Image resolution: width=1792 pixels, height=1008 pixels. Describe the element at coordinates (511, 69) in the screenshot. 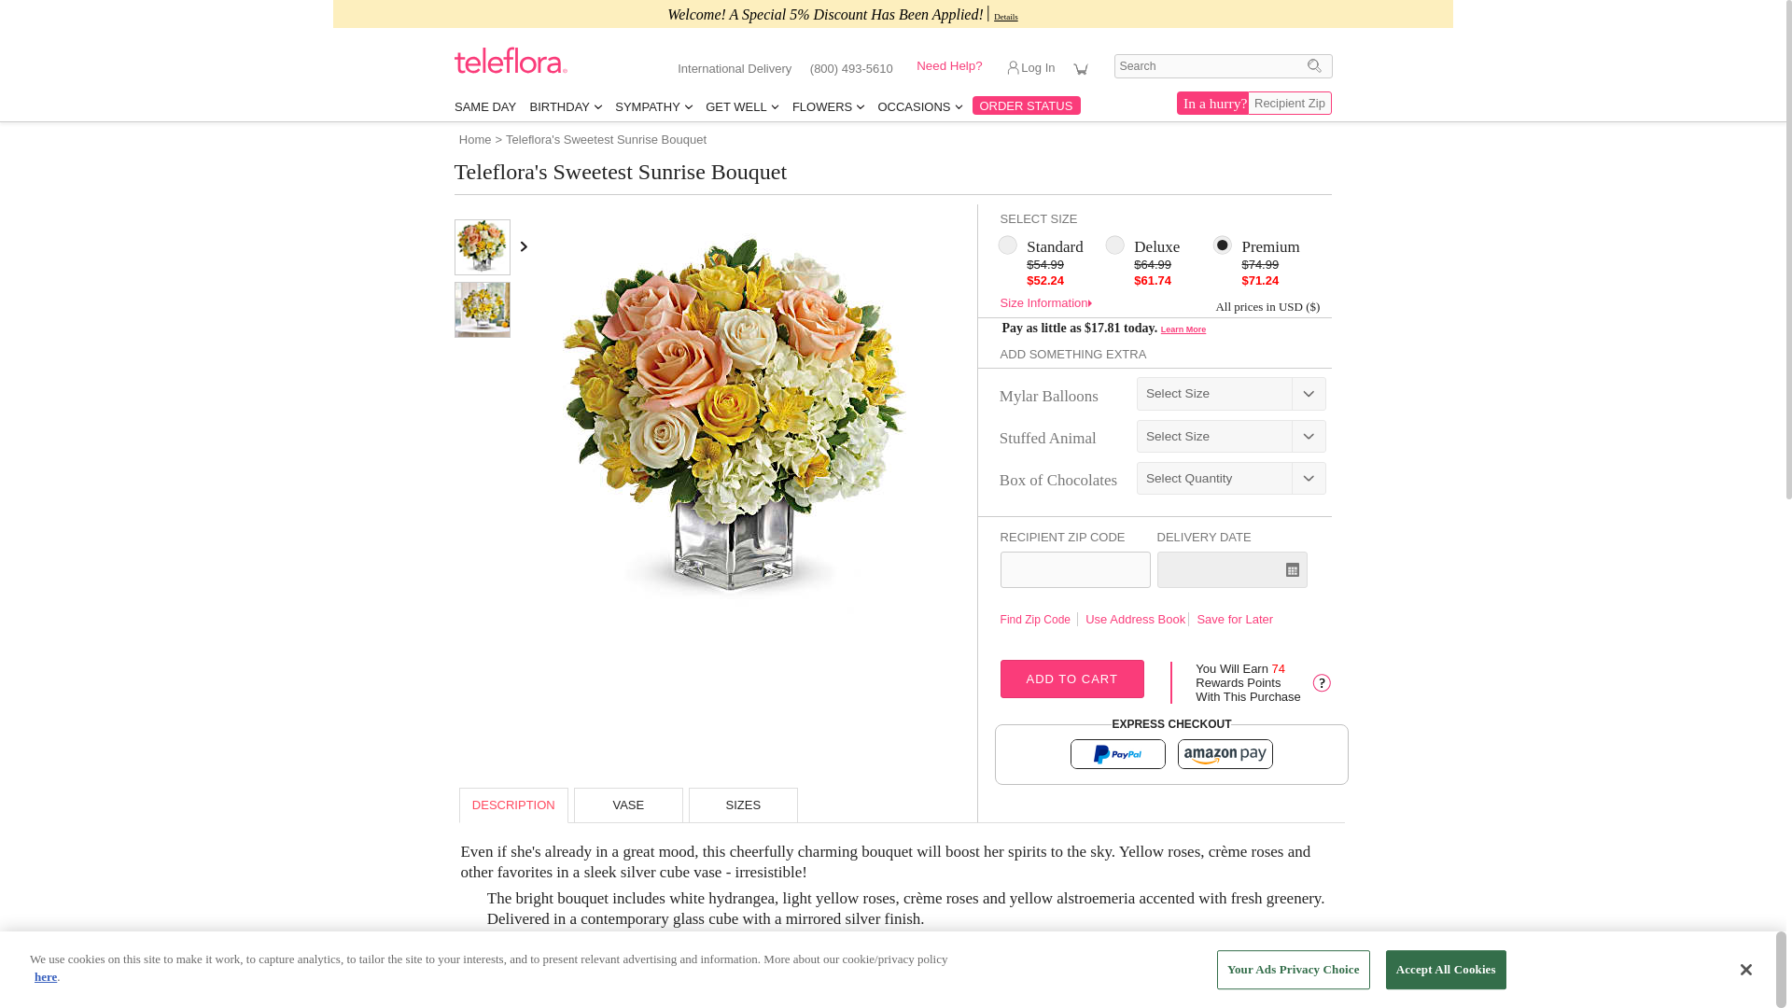

I see `Teleflora logo` at that location.